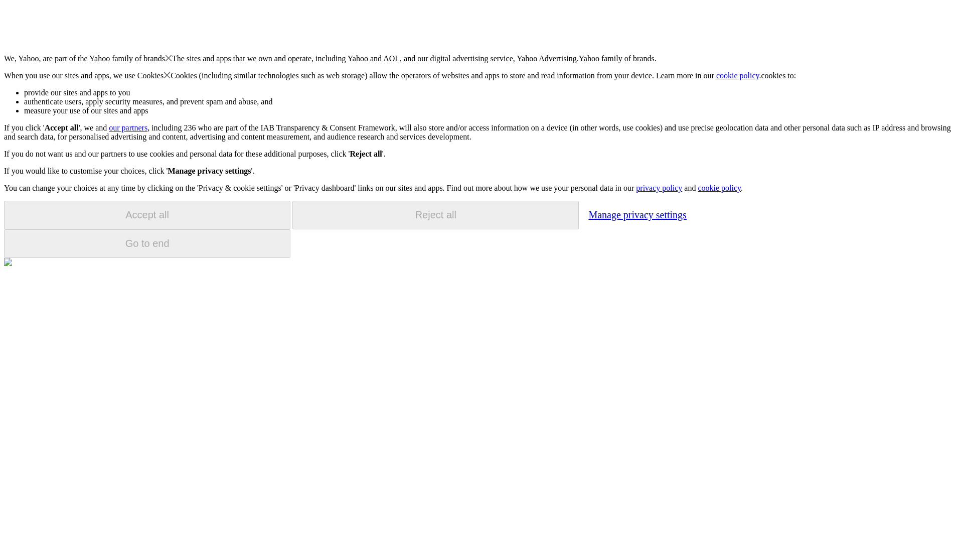 This screenshot has width=963, height=542. Describe the element at coordinates (659, 188) in the screenshot. I see `privacy policy` at that location.